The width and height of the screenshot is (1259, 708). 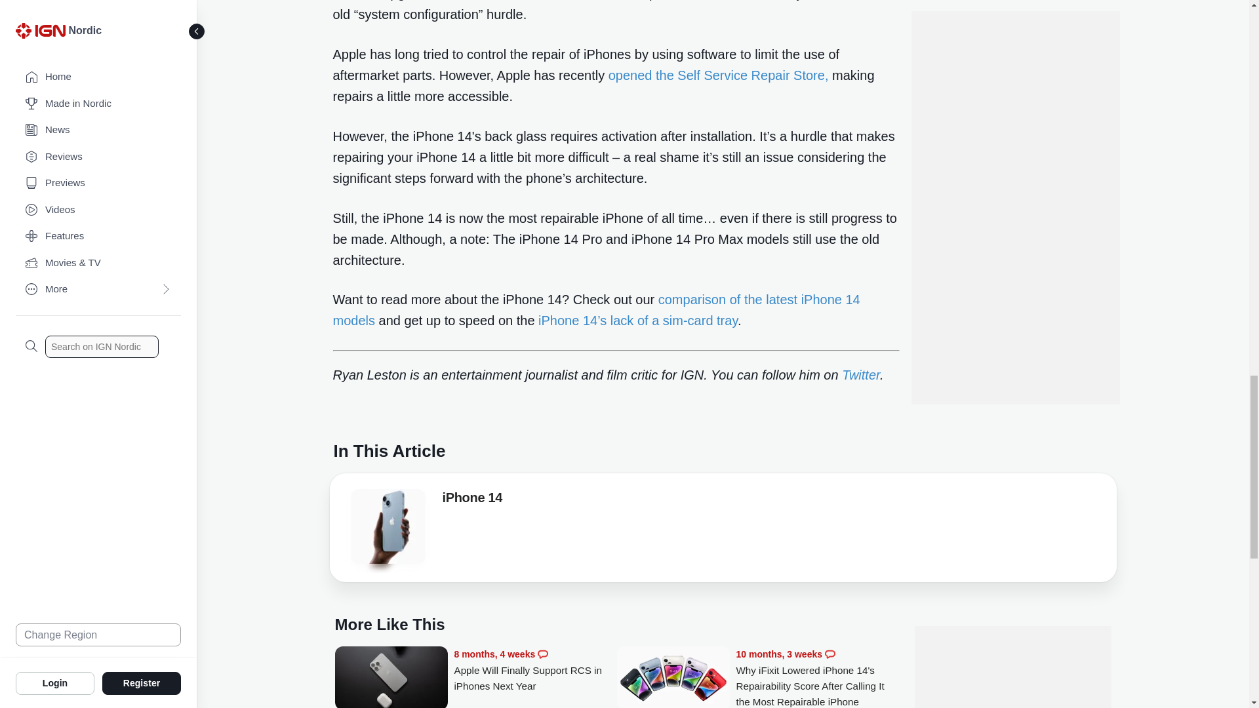 I want to click on Comments, so click(x=830, y=654).